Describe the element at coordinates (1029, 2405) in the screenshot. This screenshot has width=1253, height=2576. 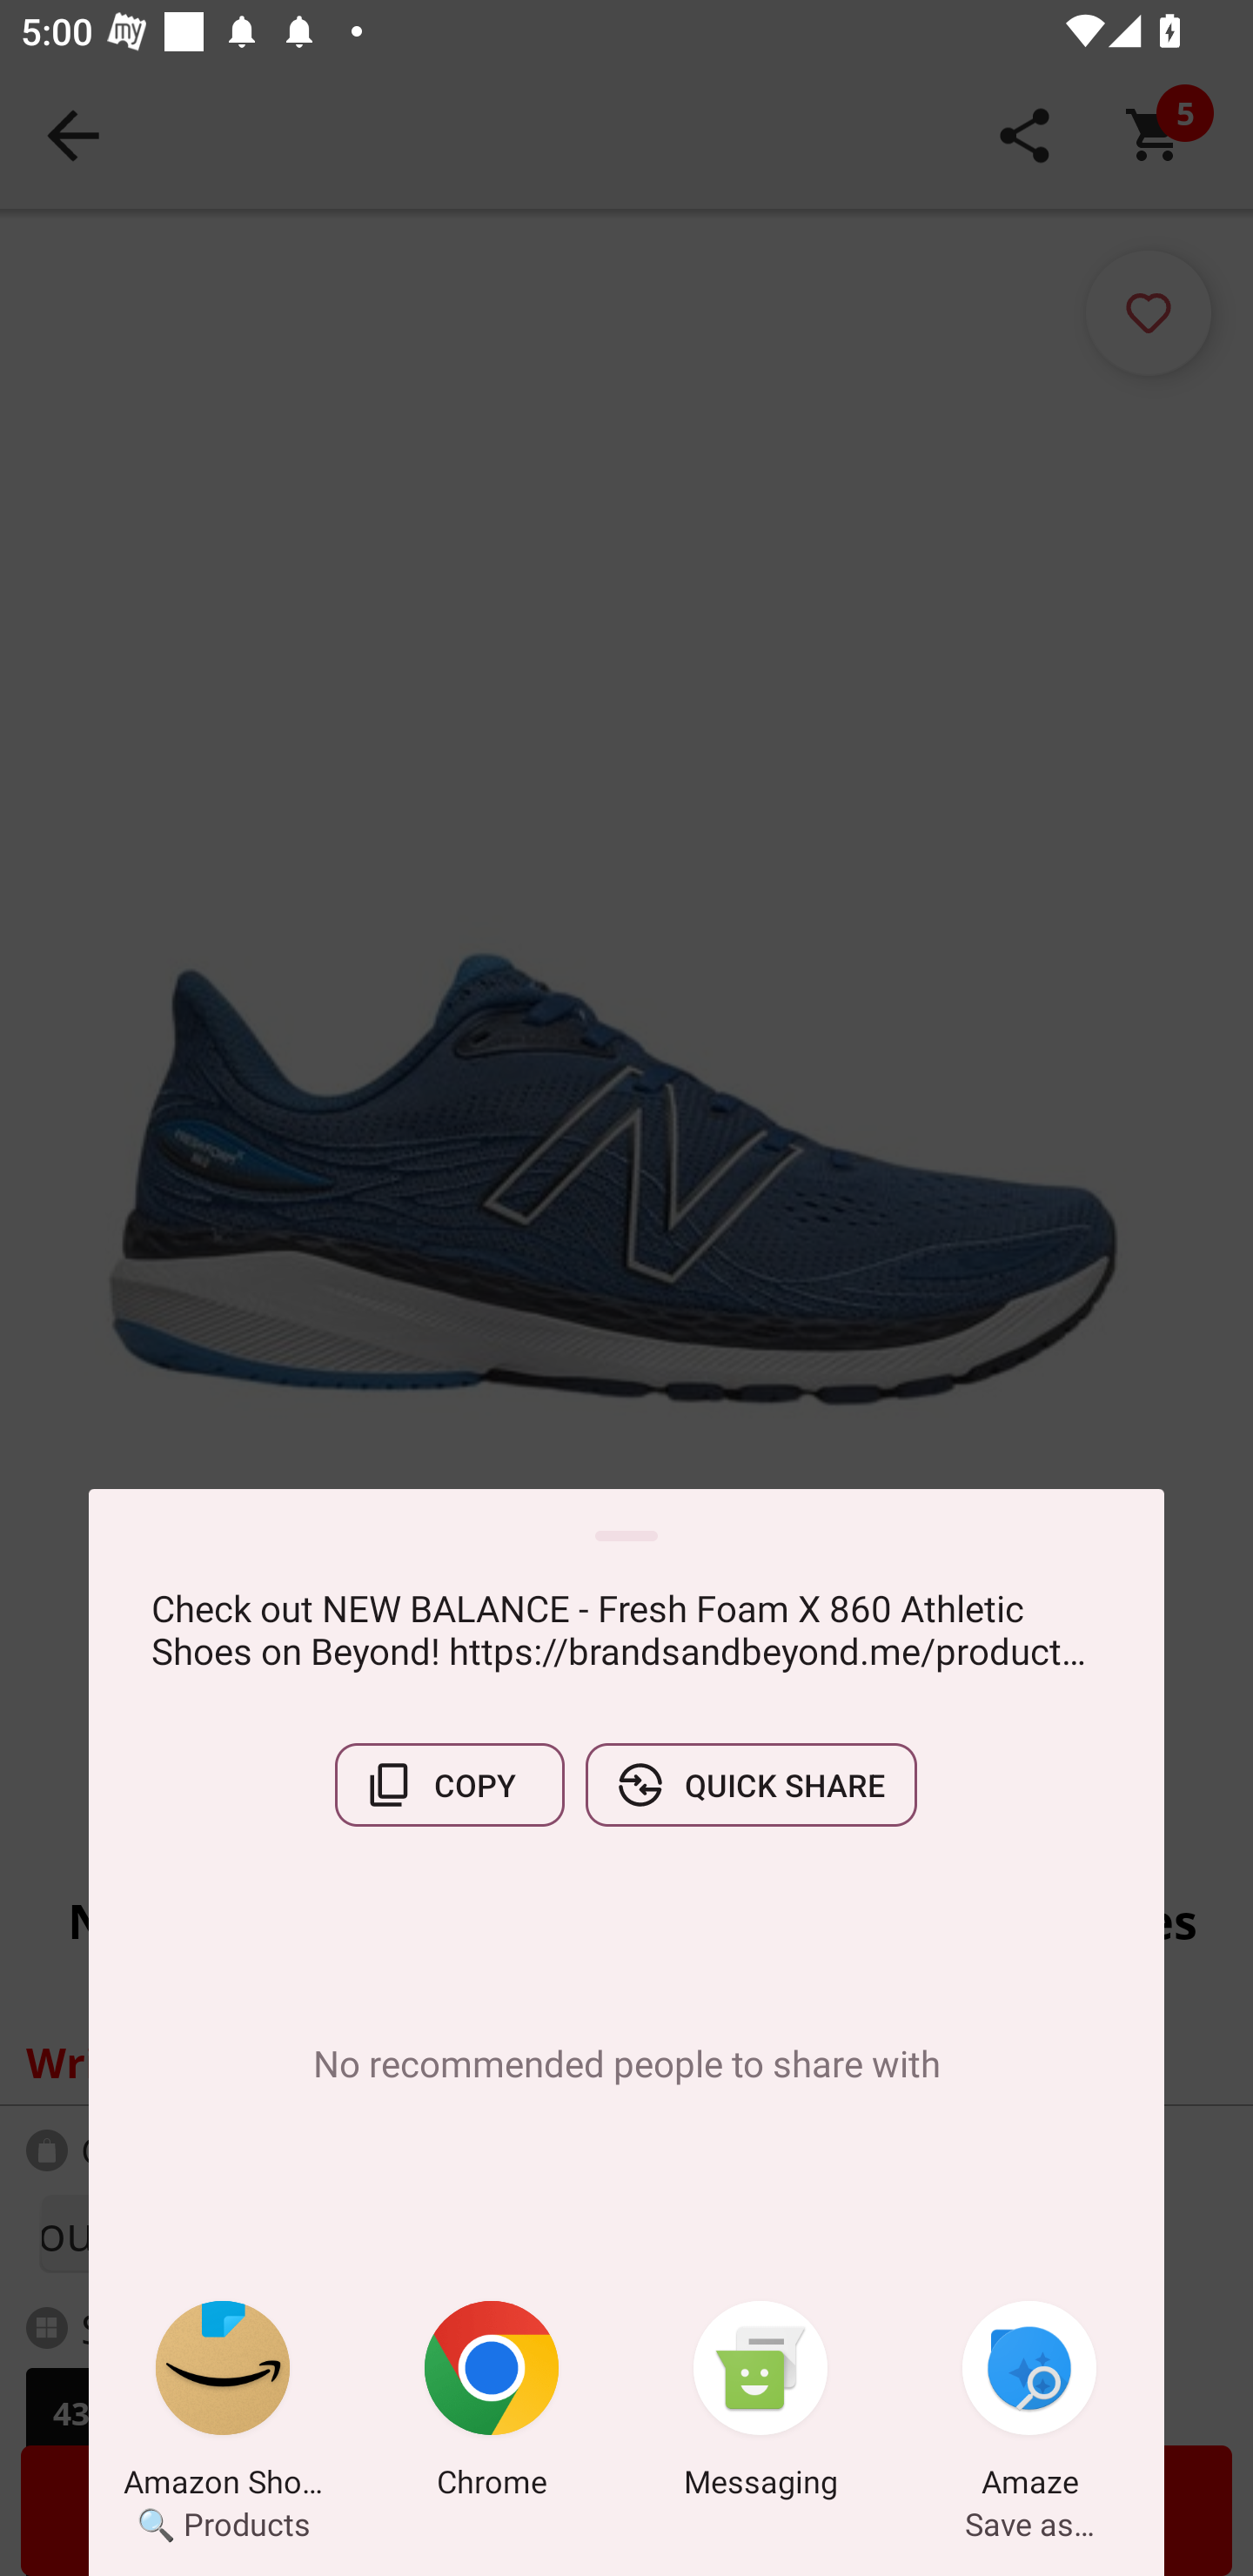
I see `Amaze Save as…` at that location.